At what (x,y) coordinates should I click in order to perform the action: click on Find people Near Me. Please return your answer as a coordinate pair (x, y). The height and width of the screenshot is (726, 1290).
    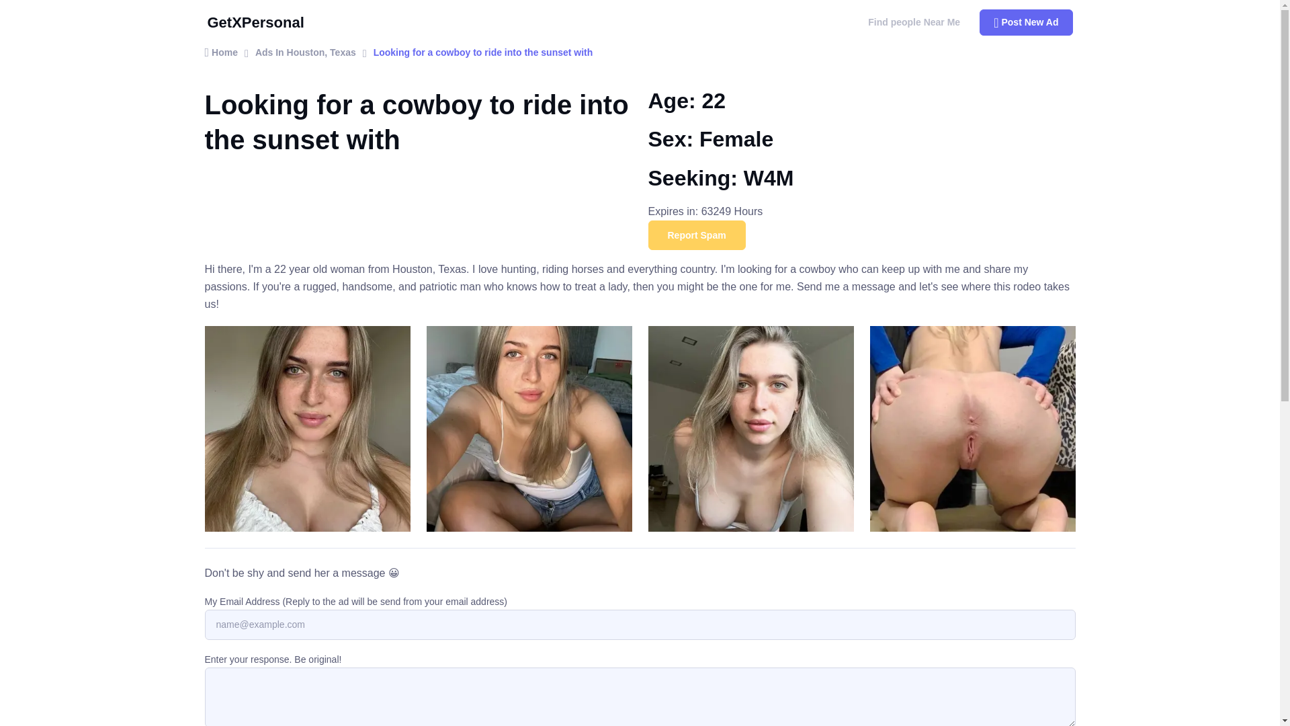
    Looking at the image, I should click on (914, 22).